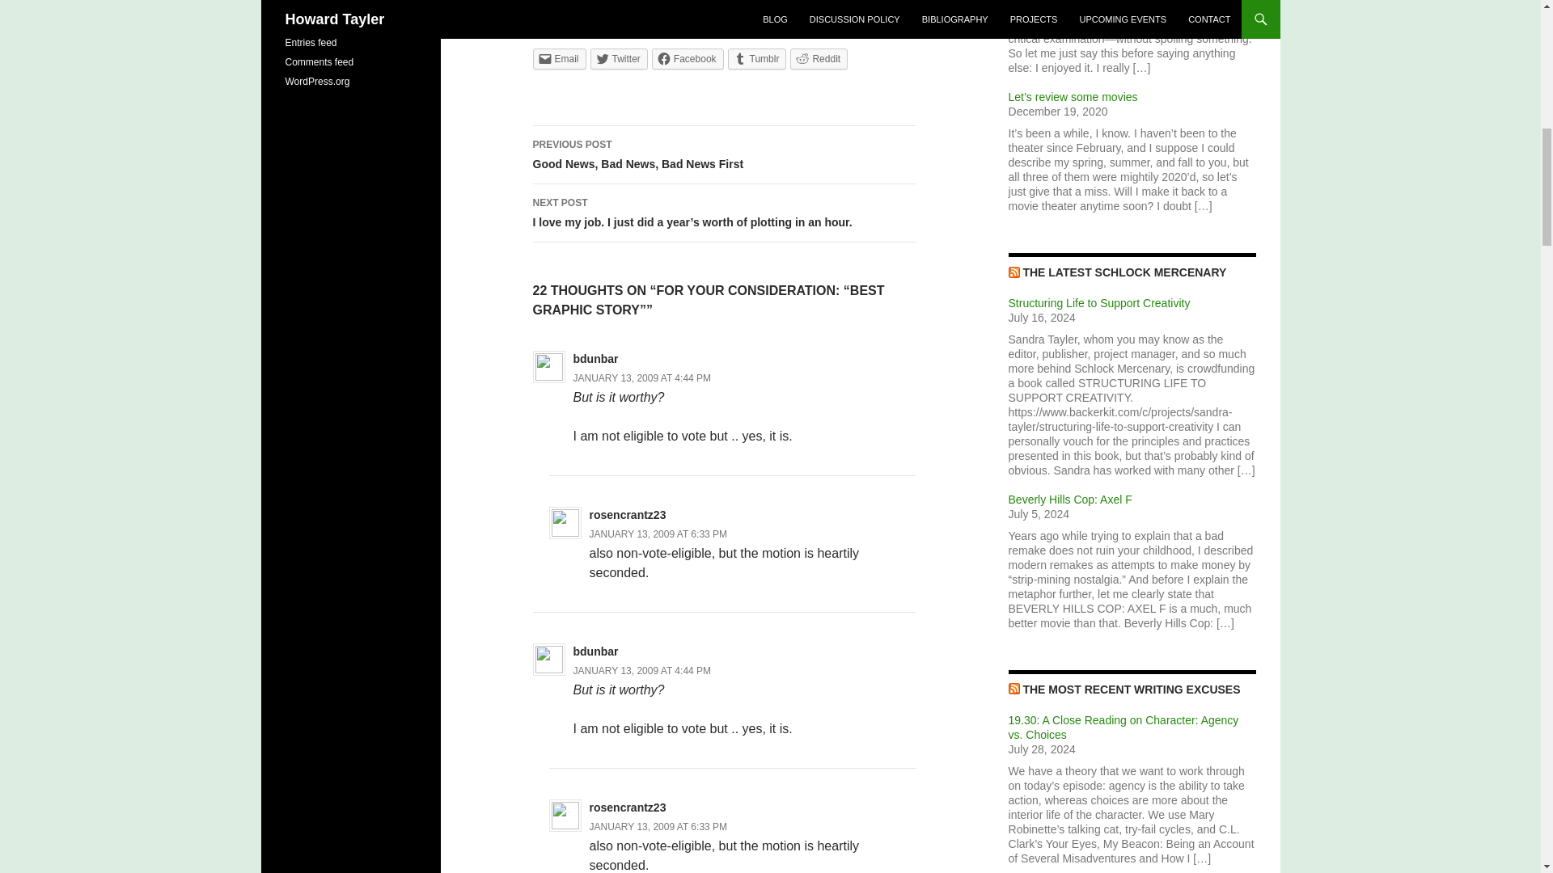  What do you see at coordinates (819, 59) in the screenshot?
I see `Click to share on Reddit` at bounding box center [819, 59].